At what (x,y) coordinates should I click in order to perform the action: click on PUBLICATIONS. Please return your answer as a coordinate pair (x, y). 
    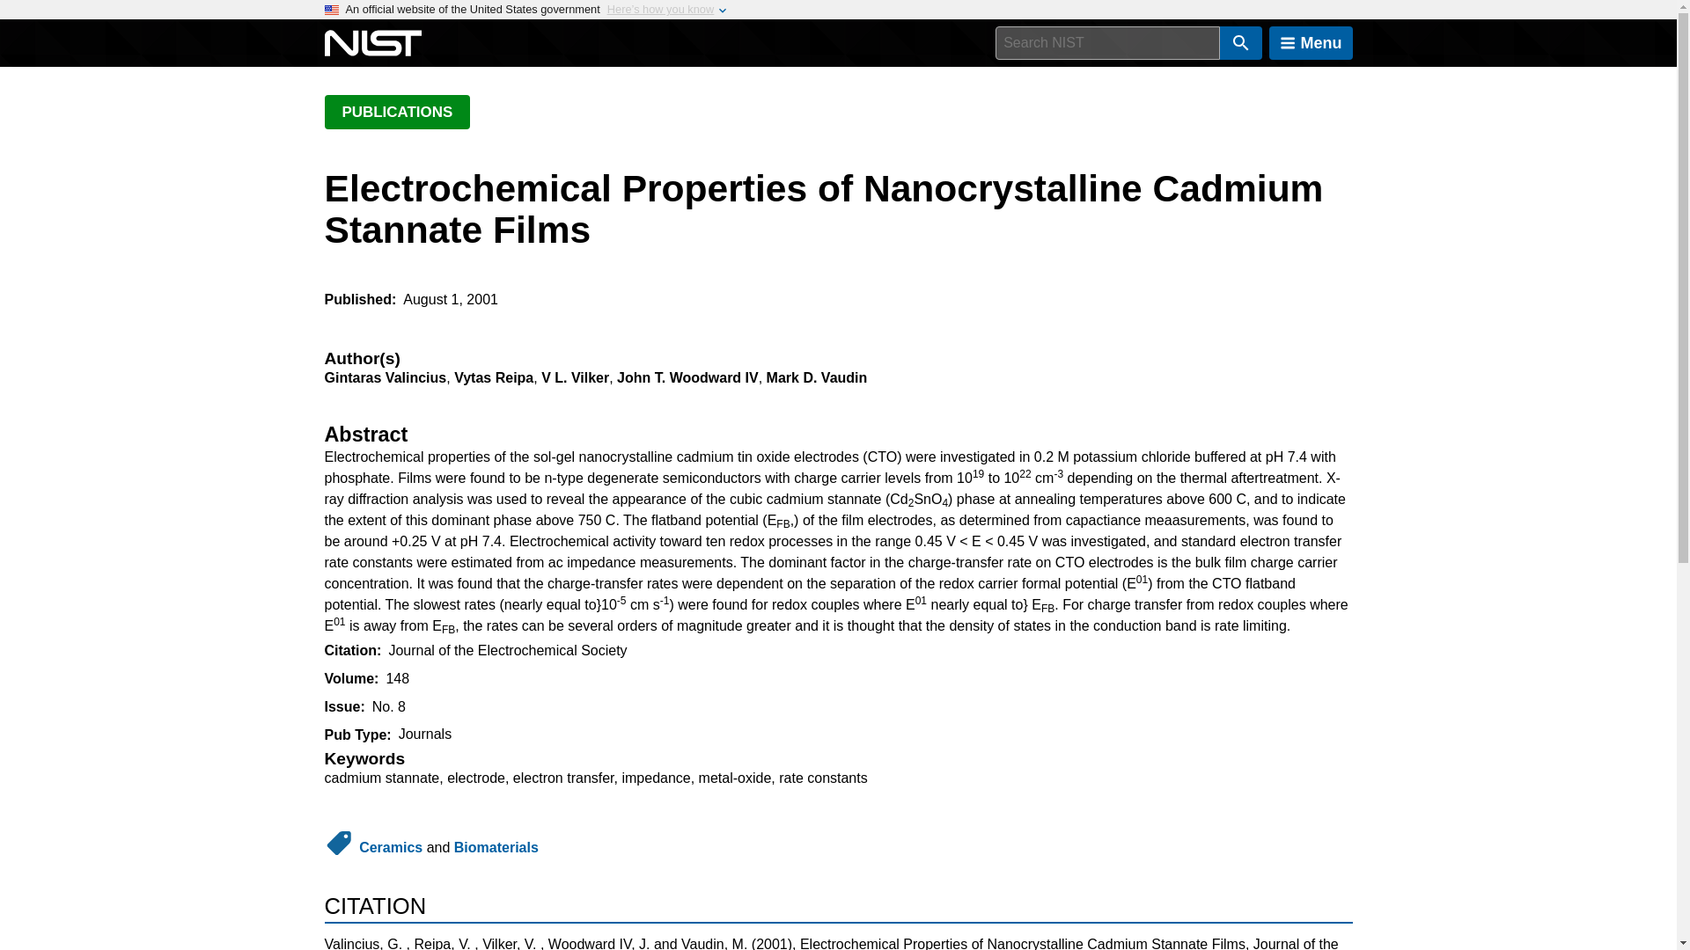
    Looking at the image, I should click on (396, 112).